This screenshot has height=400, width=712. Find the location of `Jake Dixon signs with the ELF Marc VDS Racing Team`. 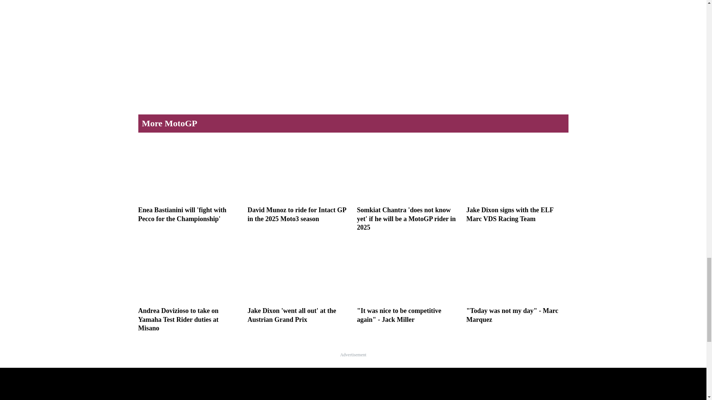

Jake Dixon signs with the ELF Marc VDS Racing Team is located at coordinates (517, 181).